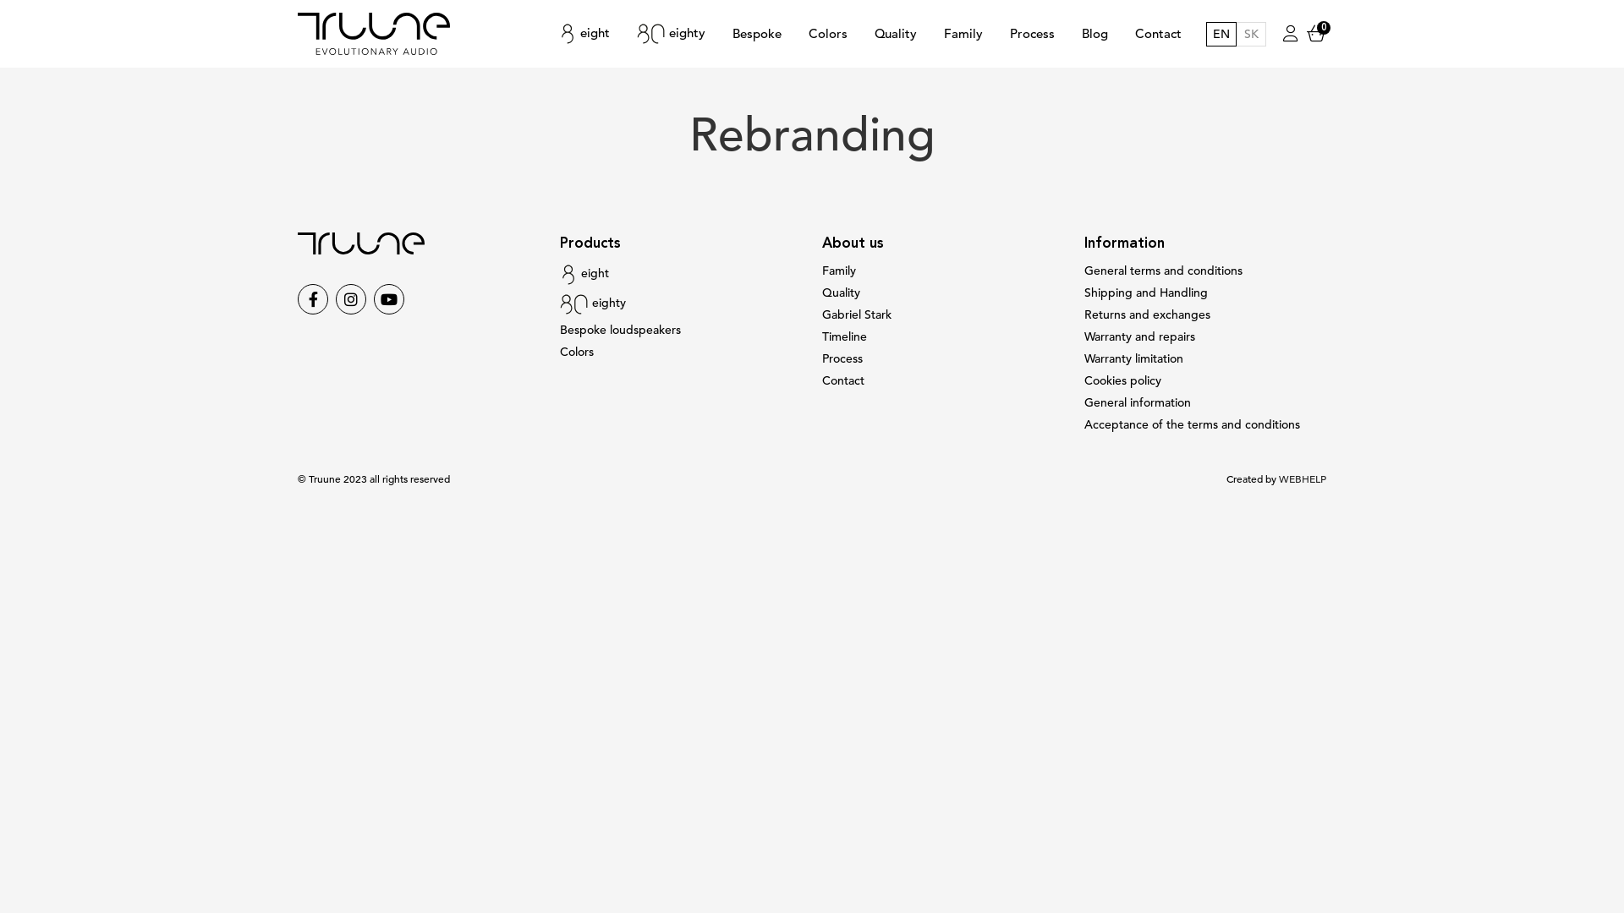 This screenshot has width=1624, height=913. Describe the element at coordinates (1095, 34) in the screenshot. I see `Blog` at that location.